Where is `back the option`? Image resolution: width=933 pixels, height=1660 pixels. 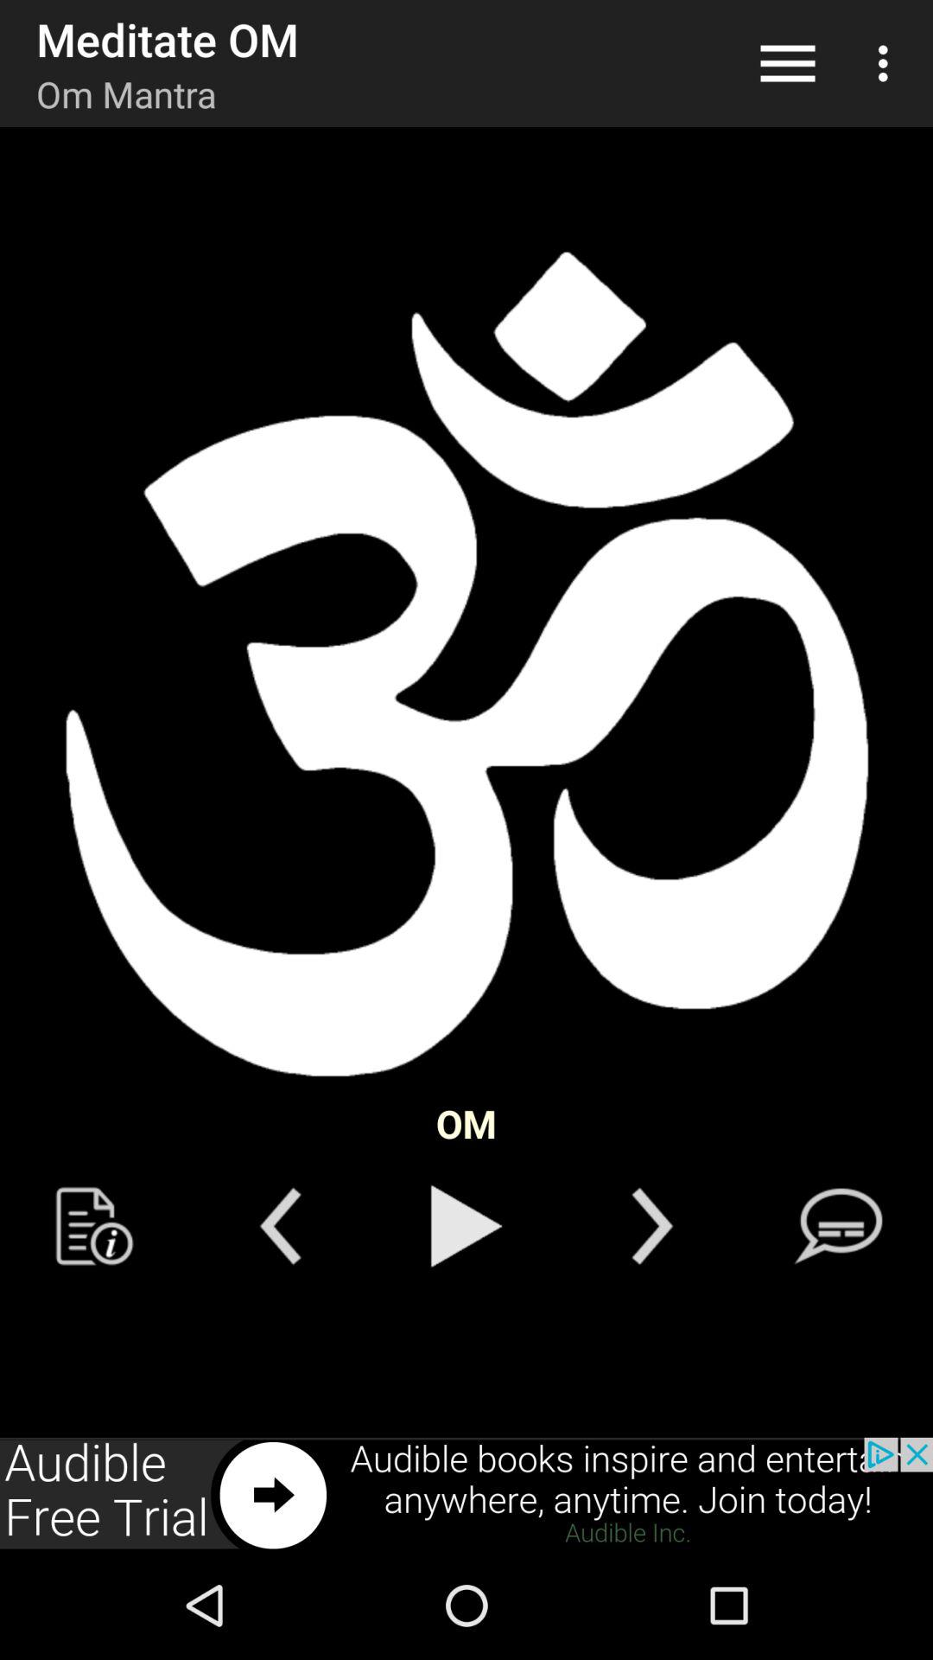 back the option is located at coordinates (280, 1226).